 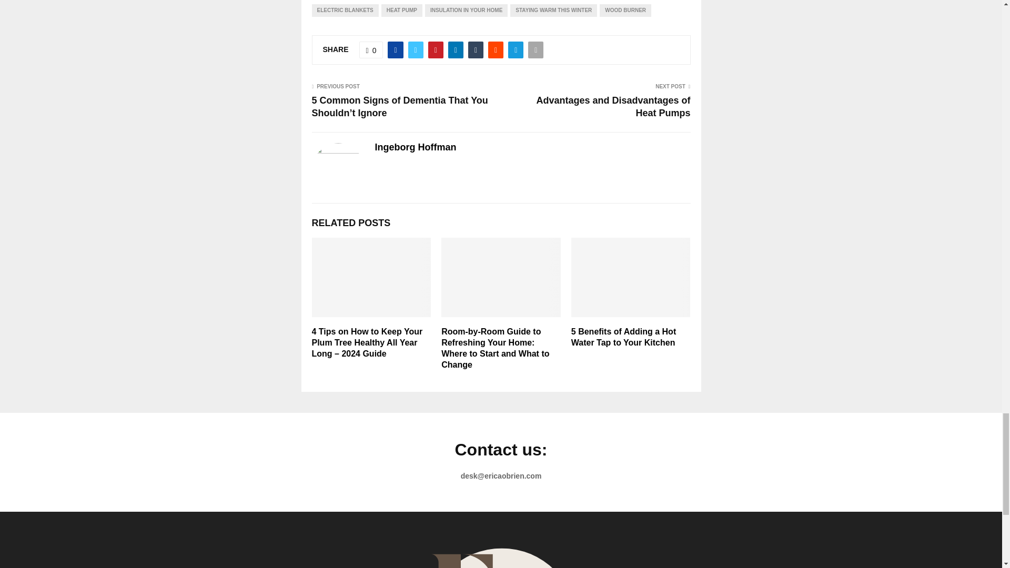 What do you see at coordinates (344, 11) in the screenshot?
I see `ELECTRIC BLANKETS` at bounding box center [344, 11].